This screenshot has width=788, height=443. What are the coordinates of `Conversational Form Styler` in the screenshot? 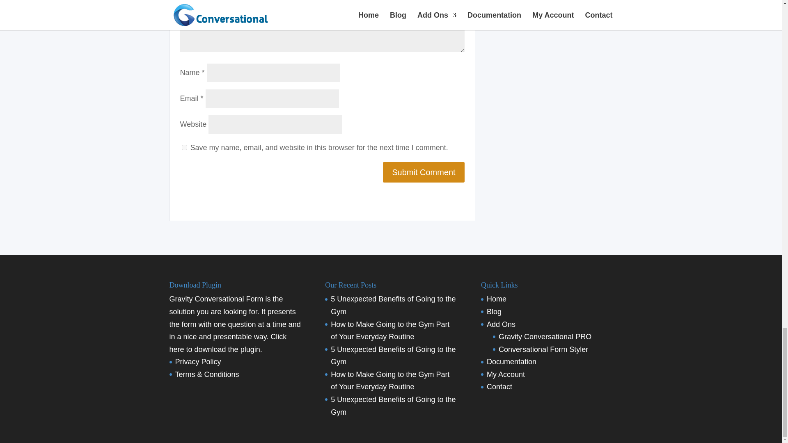 It's located at (543, 349).